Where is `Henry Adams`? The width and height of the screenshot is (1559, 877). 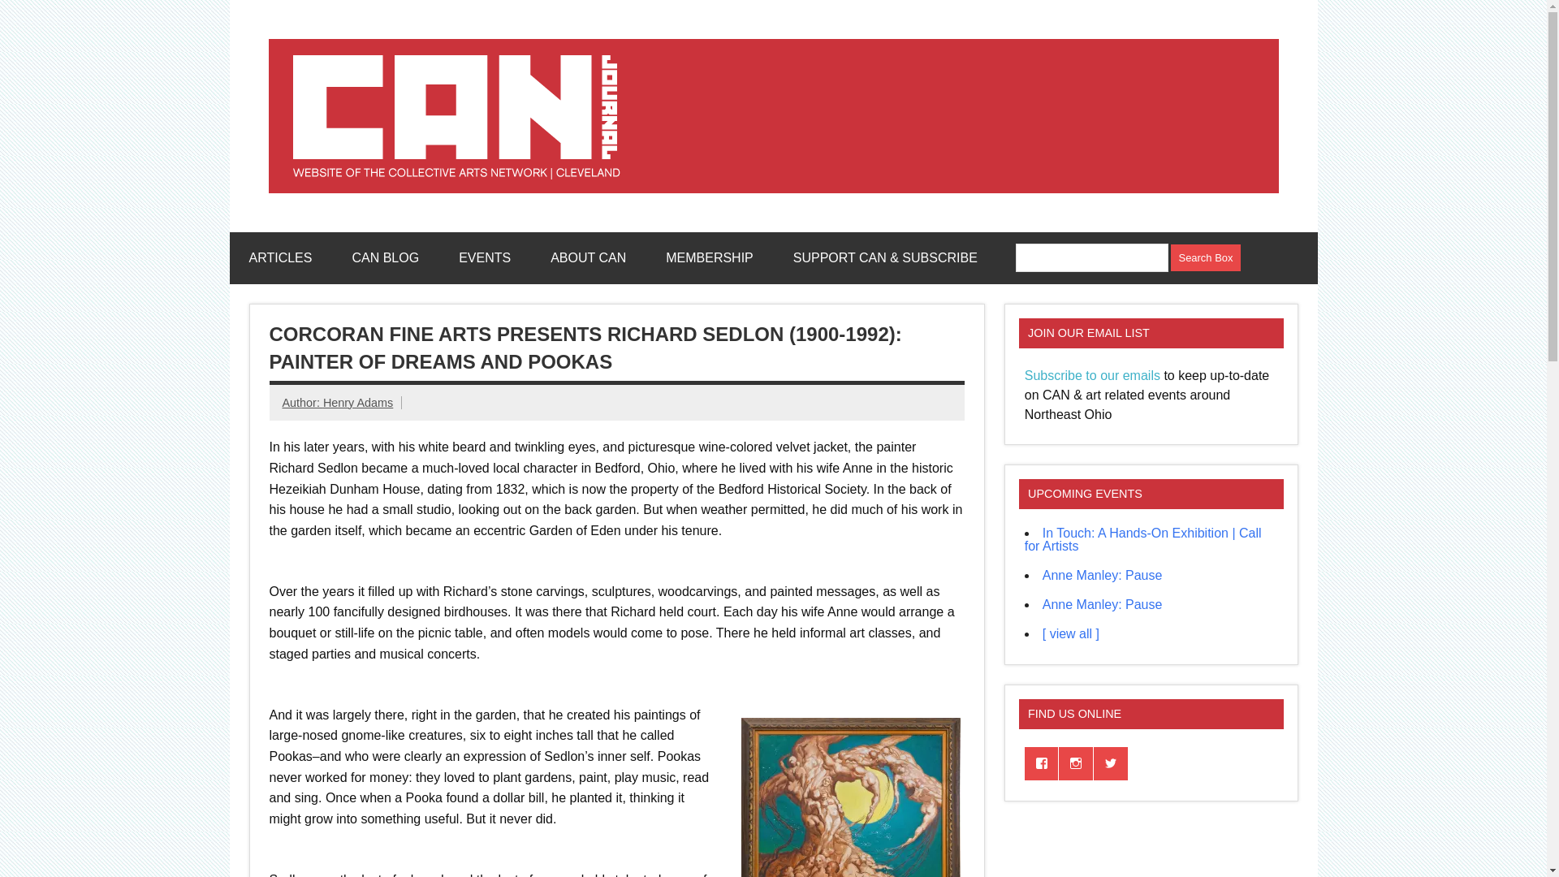
Henry Adams is located at coordinates (357, 403).